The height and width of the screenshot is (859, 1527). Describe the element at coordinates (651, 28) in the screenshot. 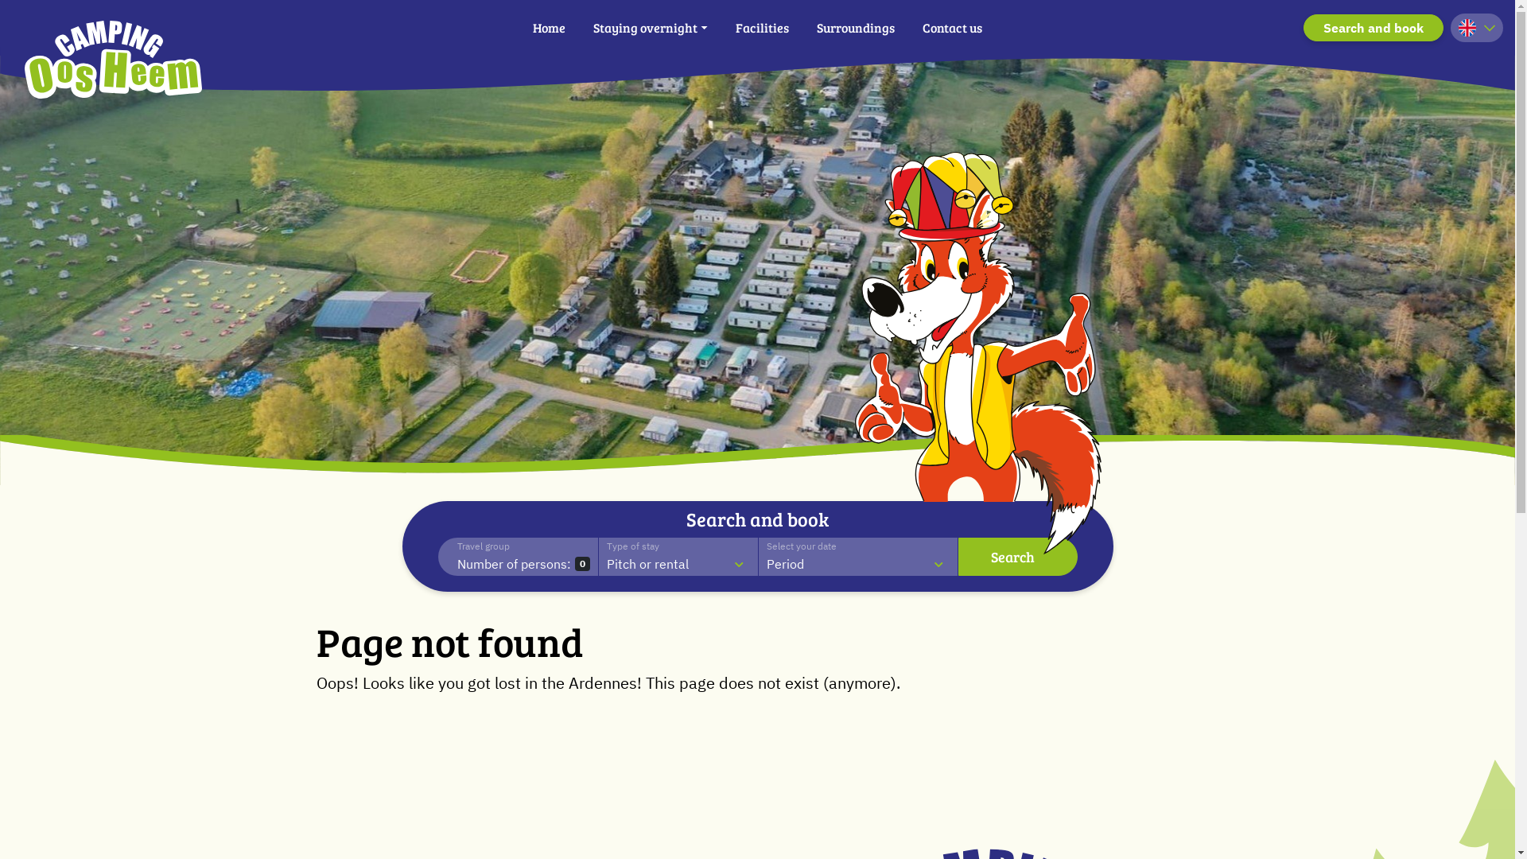

I see `Staying overnight` at that location.